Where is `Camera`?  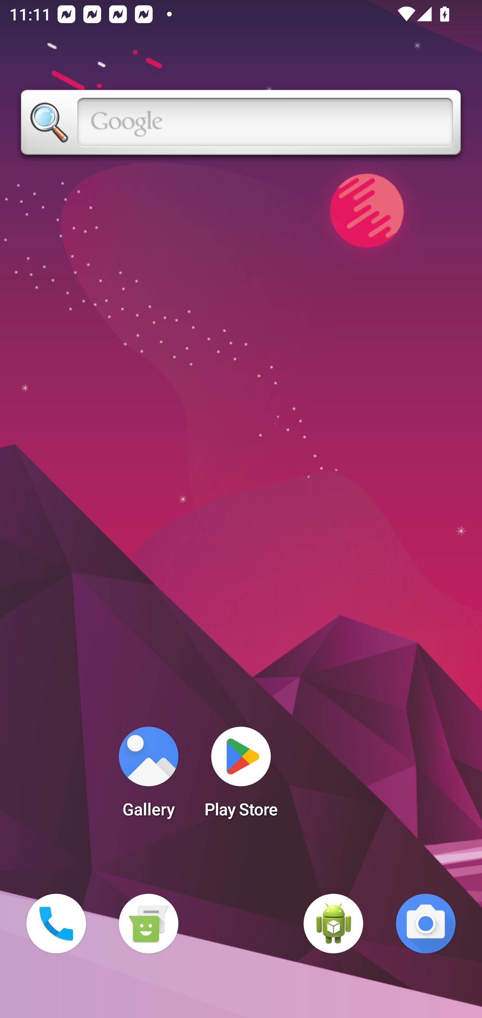
Camera is located at coordinates (426, 924).